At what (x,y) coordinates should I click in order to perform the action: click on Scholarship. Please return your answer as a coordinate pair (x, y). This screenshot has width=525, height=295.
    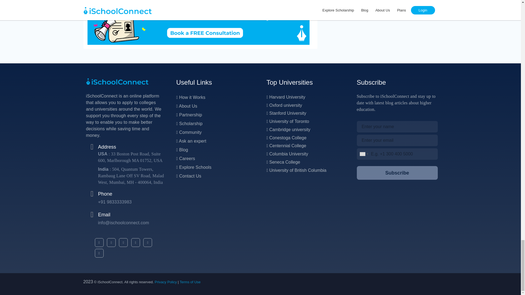
    Looking at the image, I should click on (189, 123).